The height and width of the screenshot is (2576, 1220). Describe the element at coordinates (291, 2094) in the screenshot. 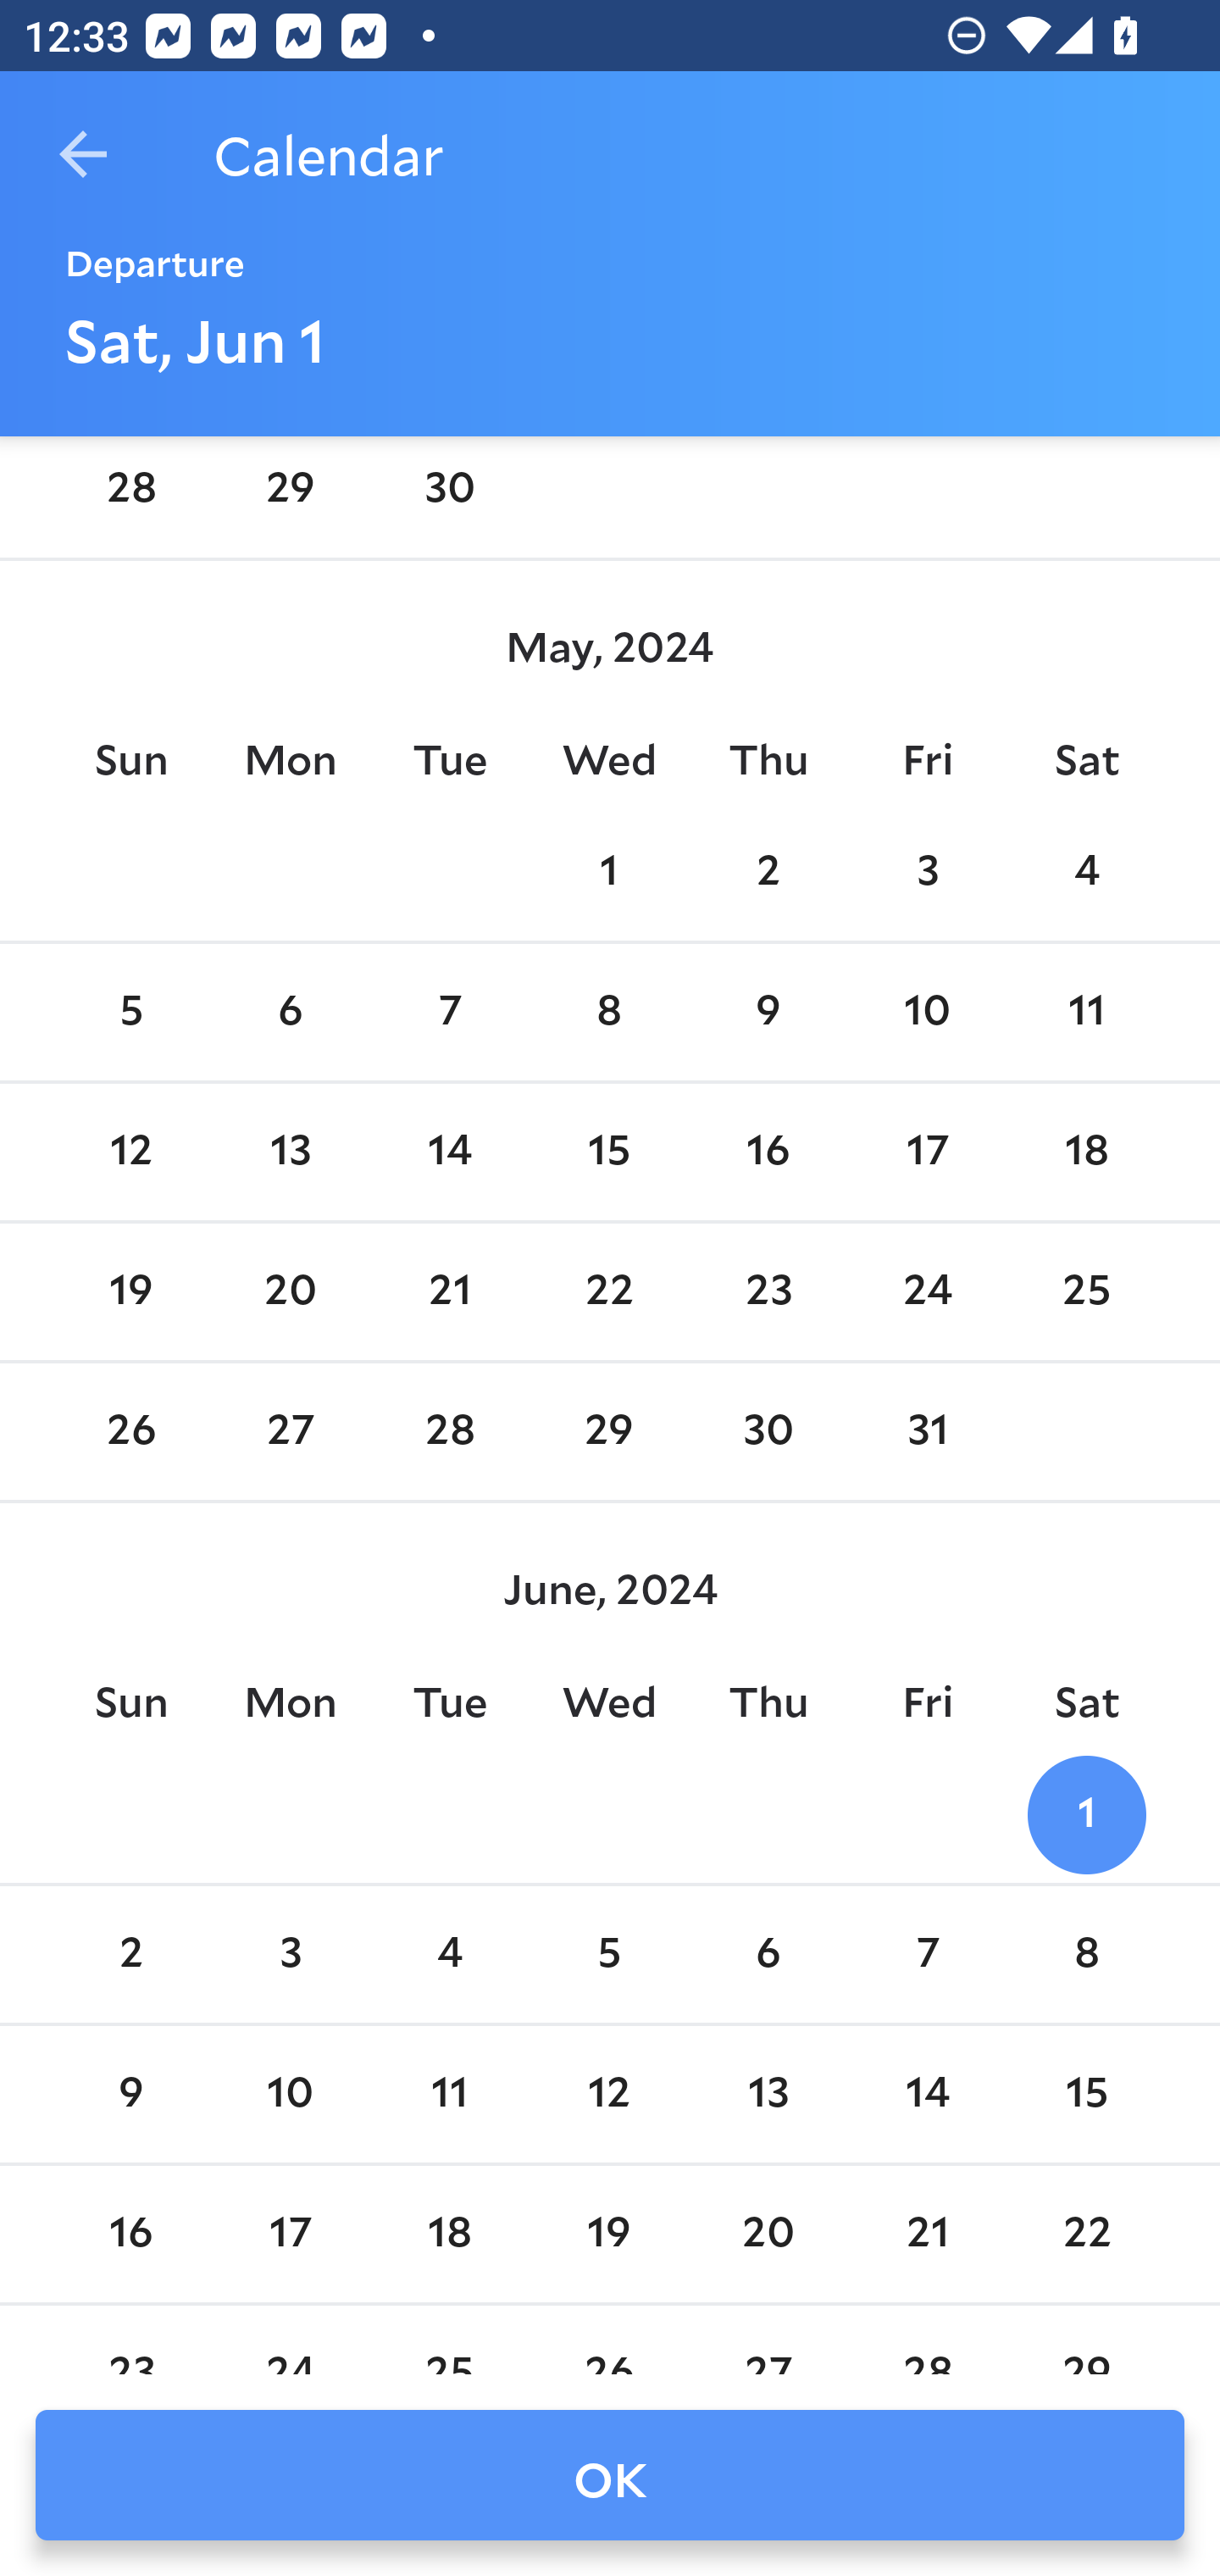

I see `10` at that location.